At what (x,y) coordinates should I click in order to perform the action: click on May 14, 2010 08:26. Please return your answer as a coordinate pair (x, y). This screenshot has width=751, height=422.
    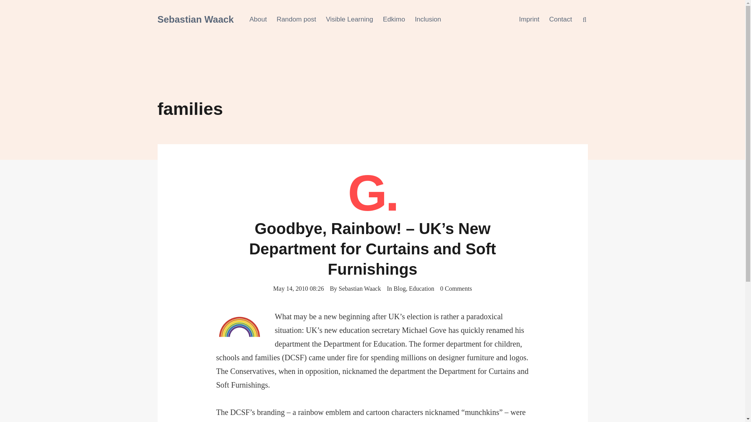
    Looking at the image, I should click on (298, 288).